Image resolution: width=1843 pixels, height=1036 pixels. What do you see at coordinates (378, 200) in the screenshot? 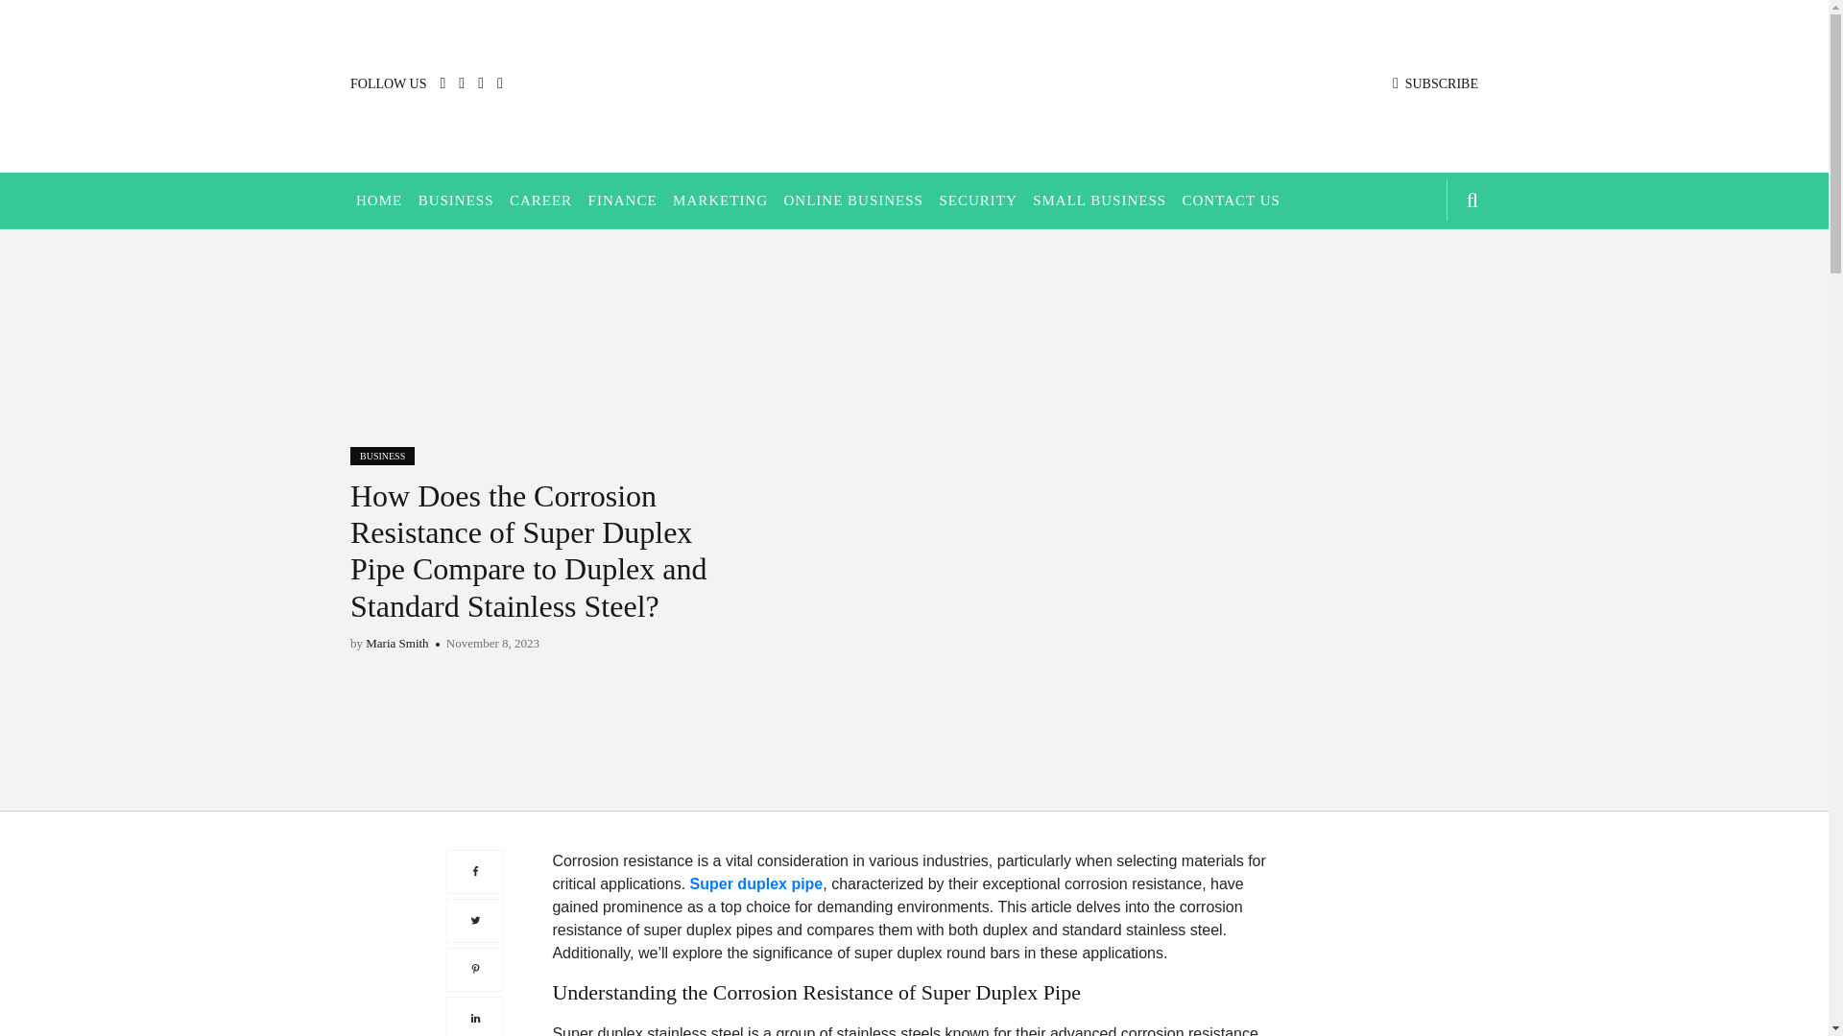
I see `HOME` at bounding box center [378, 200].